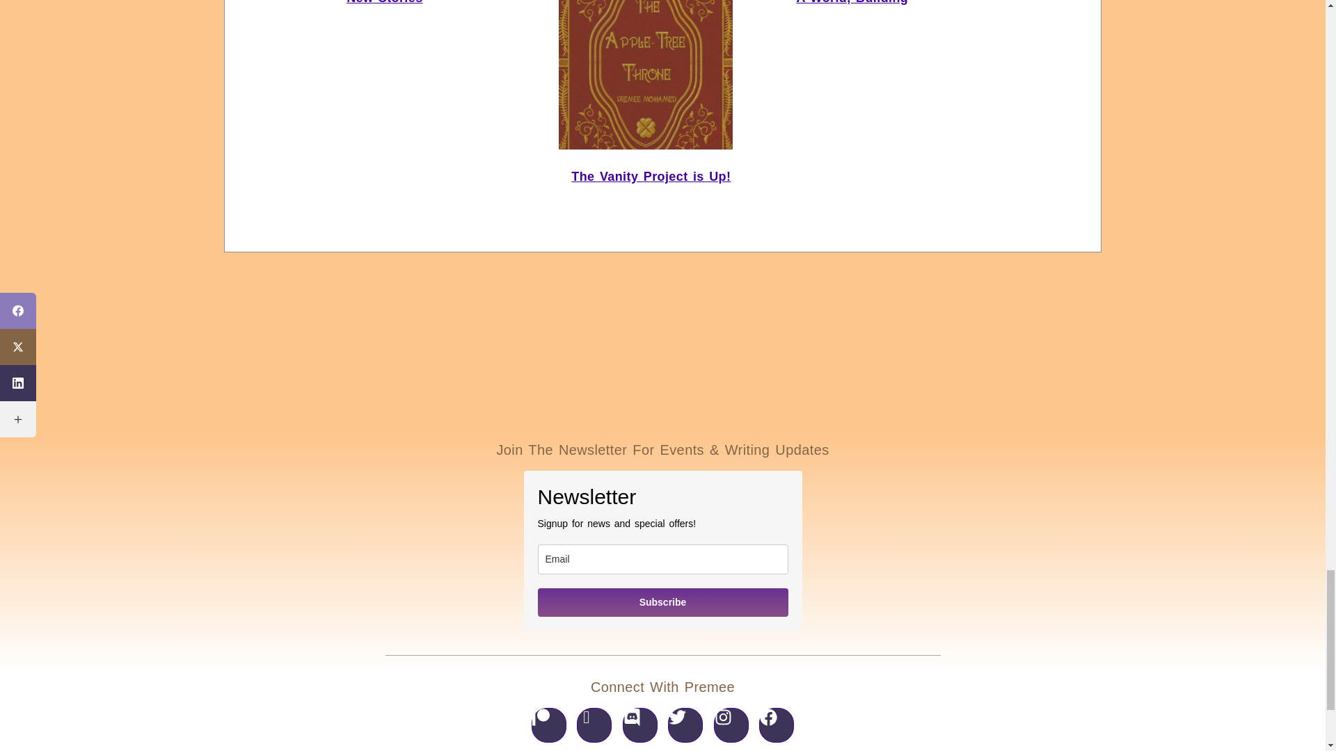 This screenshot has width=1336, height=751. What do you see at coordinates (384, 2) in the screenshot?
I see `New Stories` at bounding box center [384, 2].